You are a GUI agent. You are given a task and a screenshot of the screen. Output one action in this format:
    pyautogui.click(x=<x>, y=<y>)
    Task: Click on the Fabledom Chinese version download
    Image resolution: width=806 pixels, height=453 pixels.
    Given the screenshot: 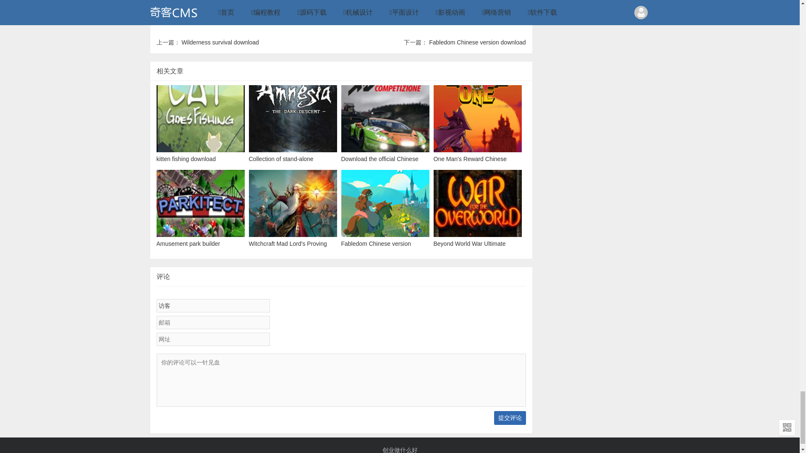 What is the action you would take?
    pyautogui.click(x=477, y=42)
    